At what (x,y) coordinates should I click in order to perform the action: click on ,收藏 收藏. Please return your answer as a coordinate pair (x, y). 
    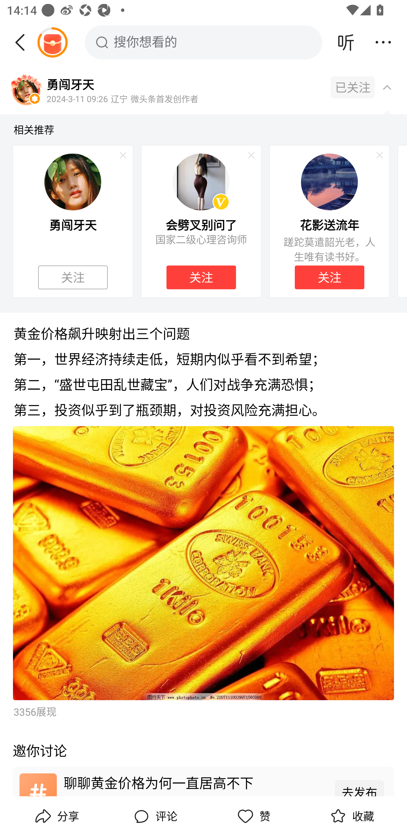
    Looking at the image, I should click on (351, 816).